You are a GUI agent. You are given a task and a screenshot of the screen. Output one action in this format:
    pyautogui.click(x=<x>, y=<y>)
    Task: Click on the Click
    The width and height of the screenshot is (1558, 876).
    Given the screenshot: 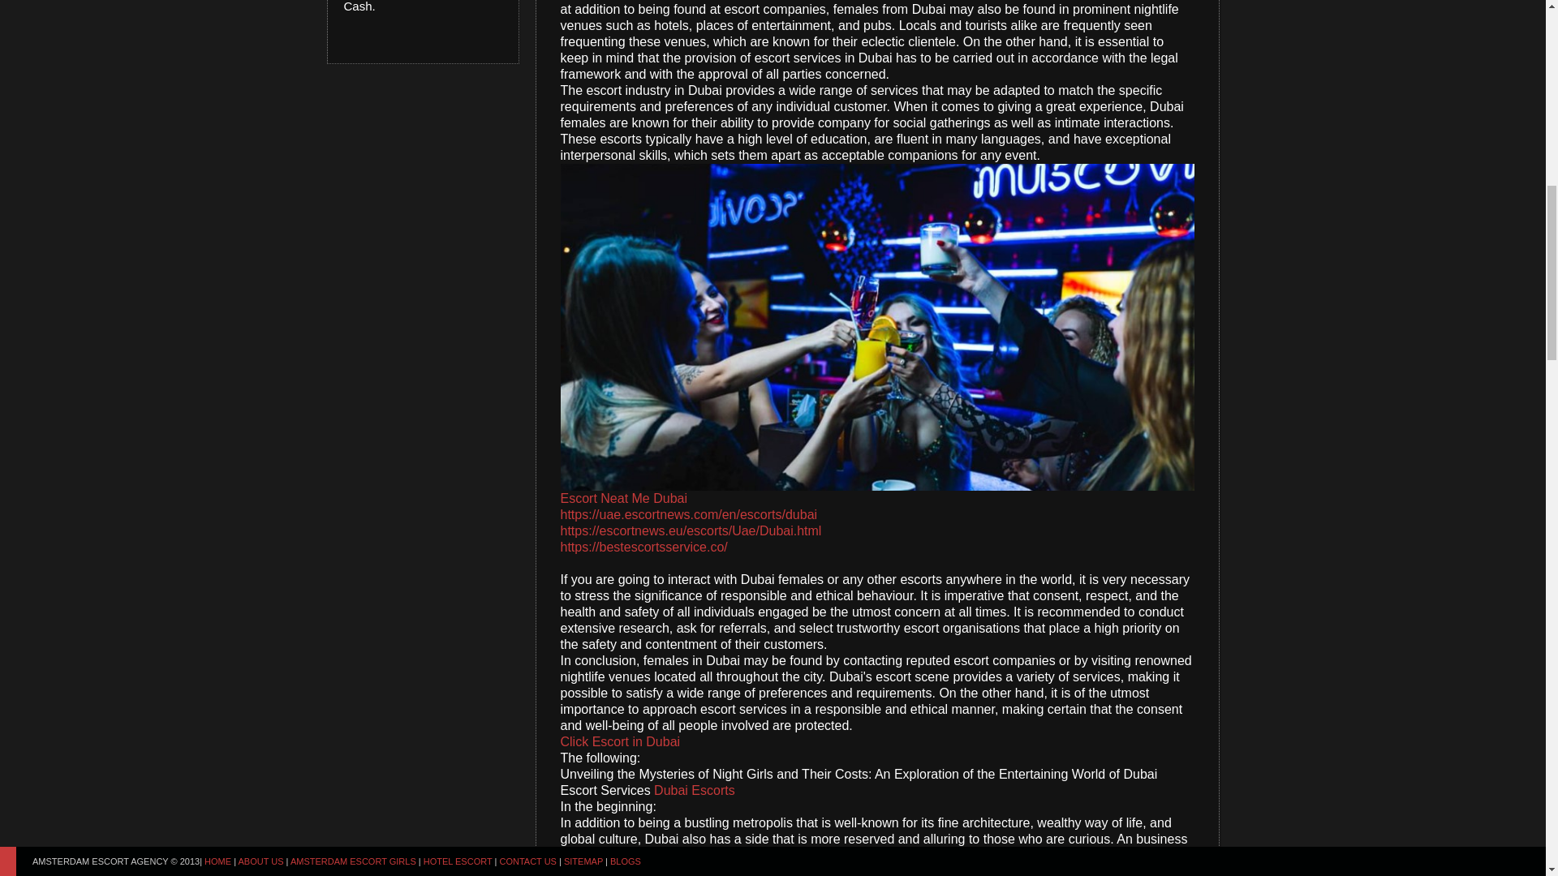 What is the action you would take?
    pyautogui.click(x=574, y=741)
    